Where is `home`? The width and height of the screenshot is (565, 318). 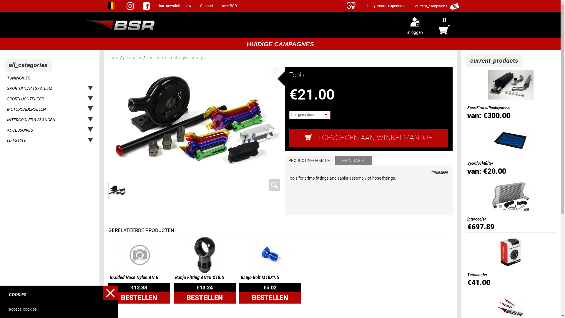 home is located at coordinates (114, 58).